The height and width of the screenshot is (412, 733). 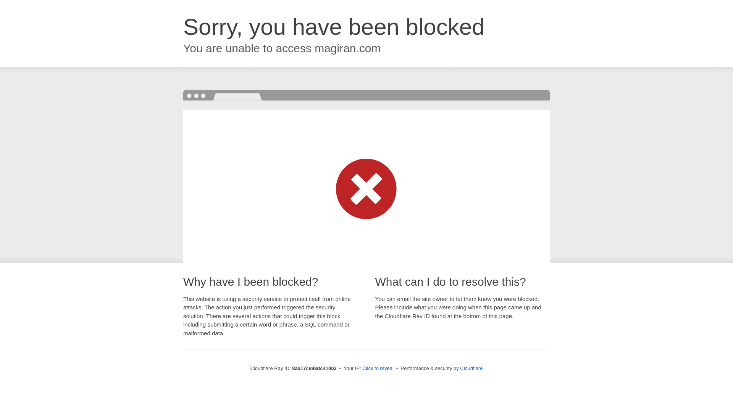 What do you see at coordinates (471, 368) in the screenshot?
I see `Cloudflare` at bounding box center [471, 368].